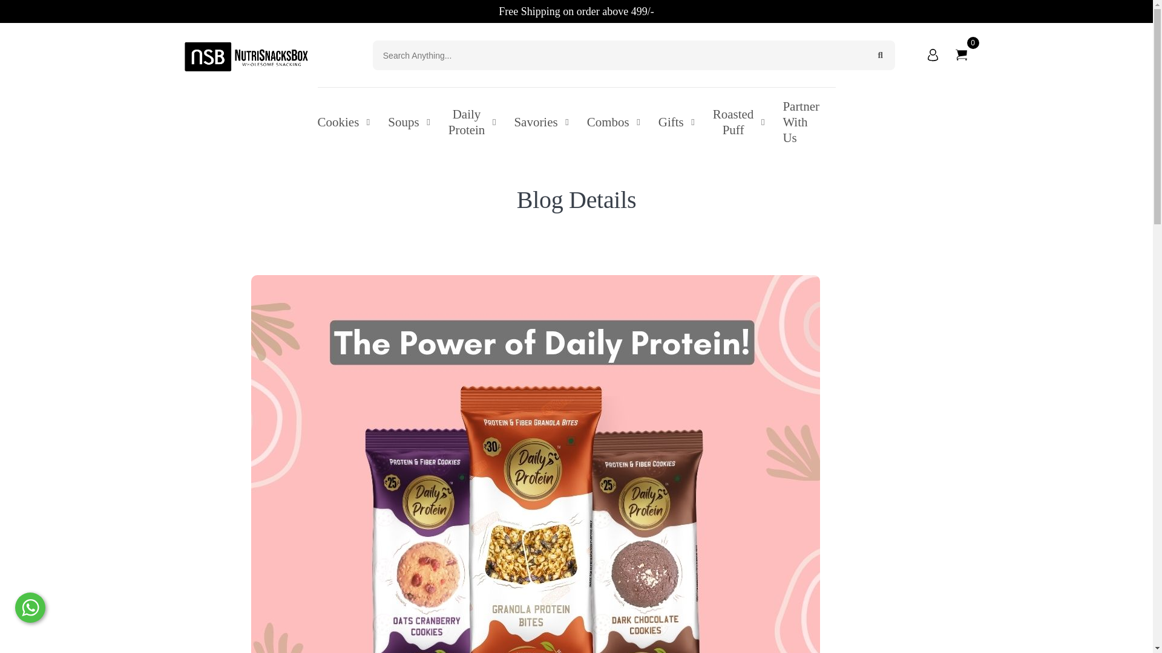 This screenshot has width=1162, height=653. I want to click on Cookies, so click(343, 122).